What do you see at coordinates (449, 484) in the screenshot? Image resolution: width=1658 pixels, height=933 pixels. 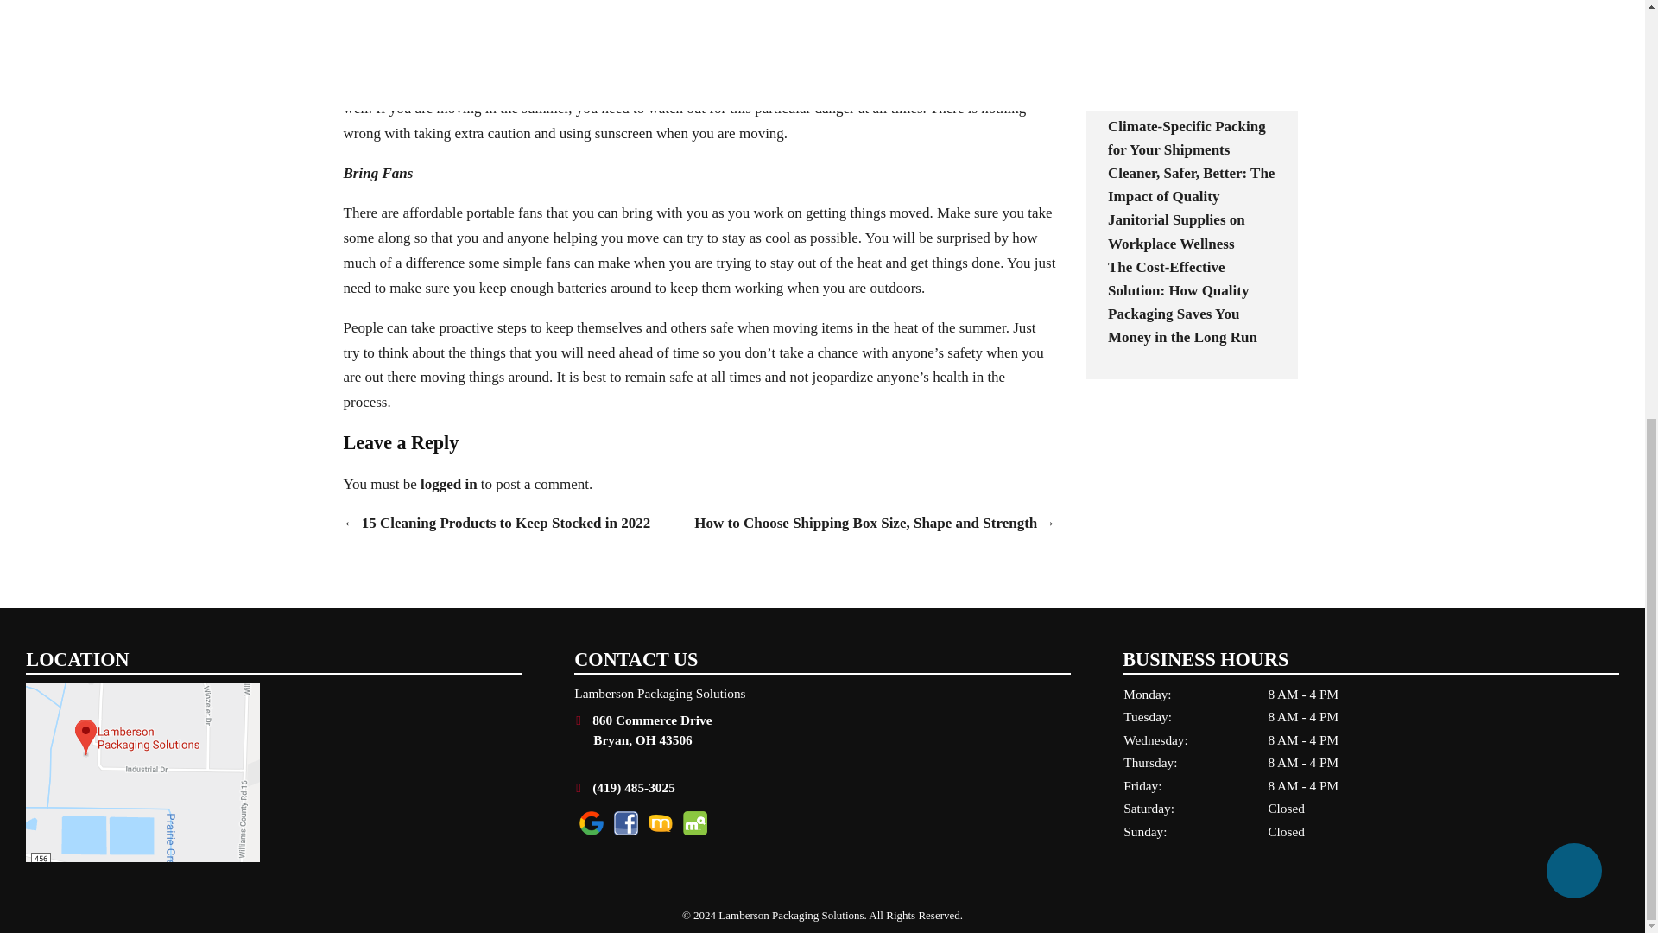 I see `logged in` at bounding box center [449, 484].